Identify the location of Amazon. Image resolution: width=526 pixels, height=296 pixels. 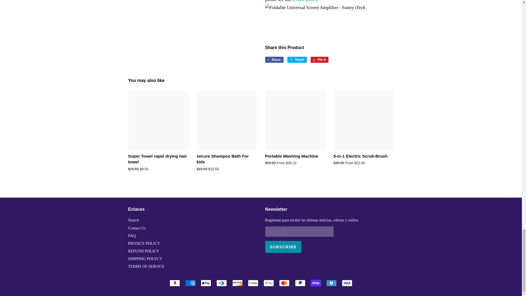
(175, 283).